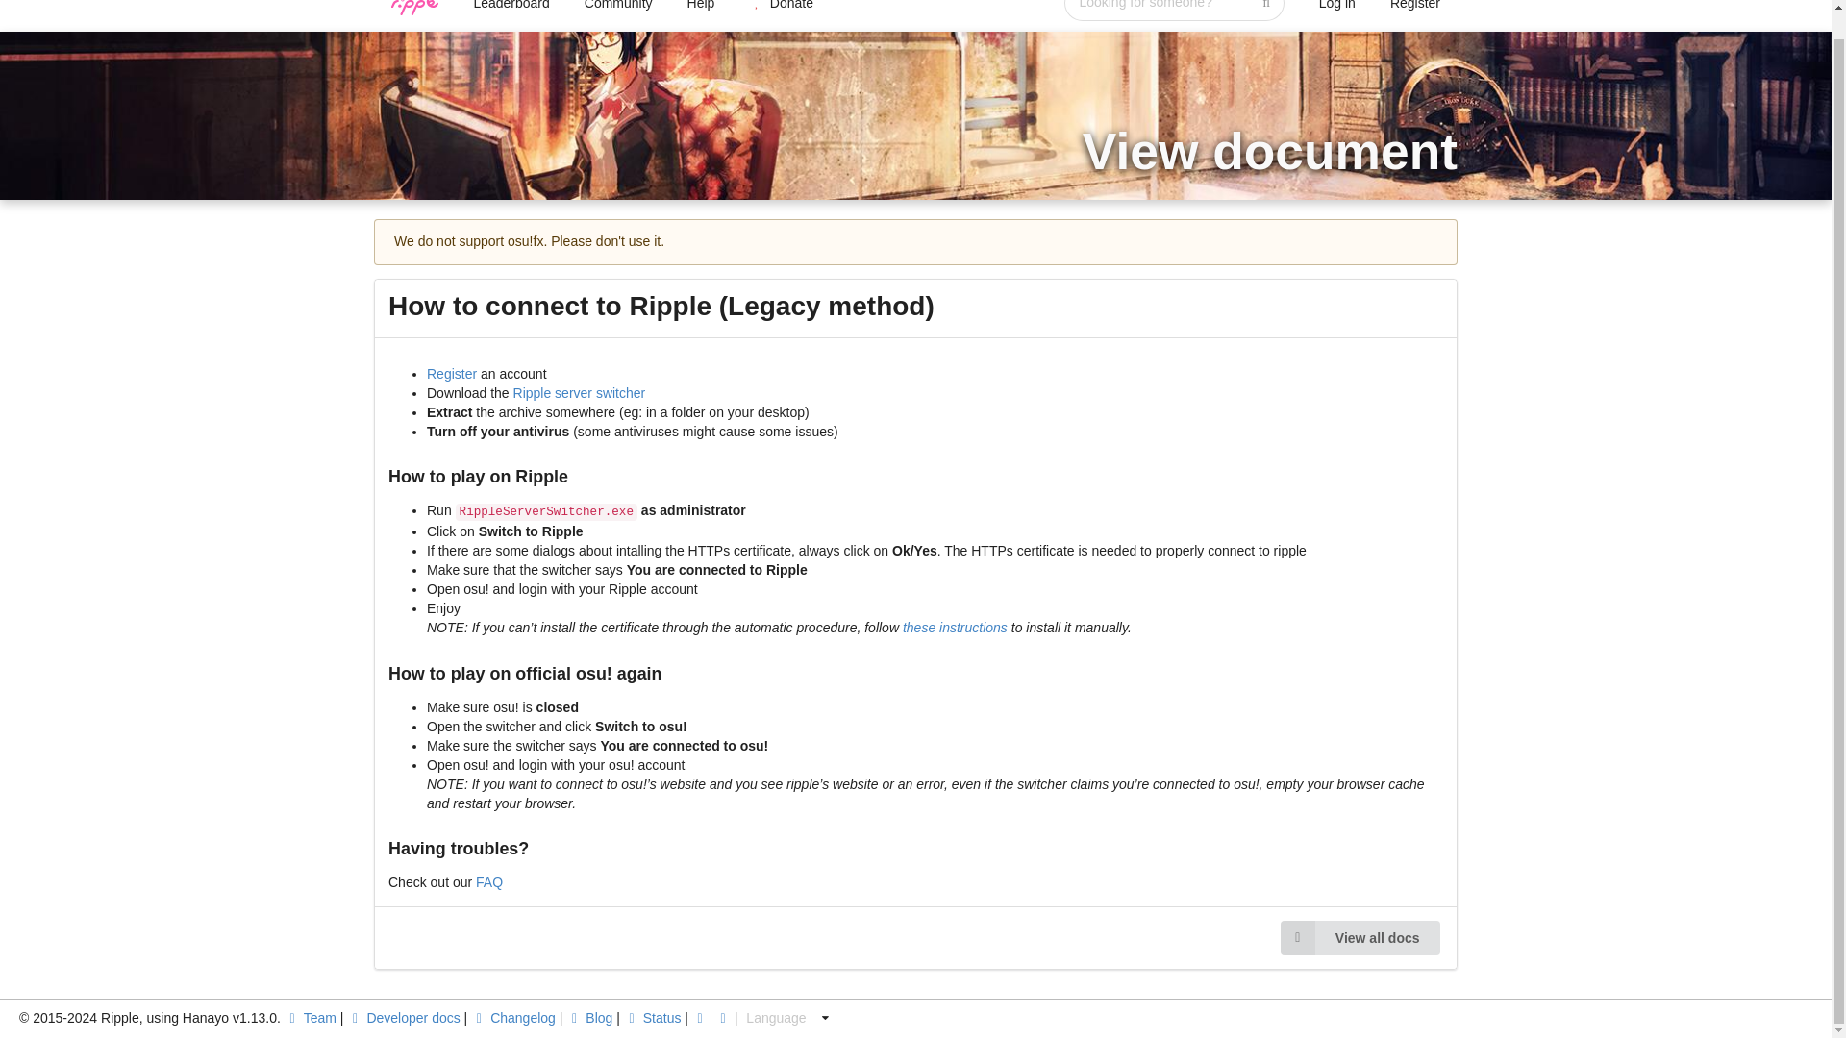 Image resolution: width=1846 pixels, height=1038 pixels. What do you see at coordinates (403, 1017) in the screenshot?
I see `59 6f 75 27 72 65 20 73 6f 20 31 33 33 37 2e` at bounding box center [403, 1017].